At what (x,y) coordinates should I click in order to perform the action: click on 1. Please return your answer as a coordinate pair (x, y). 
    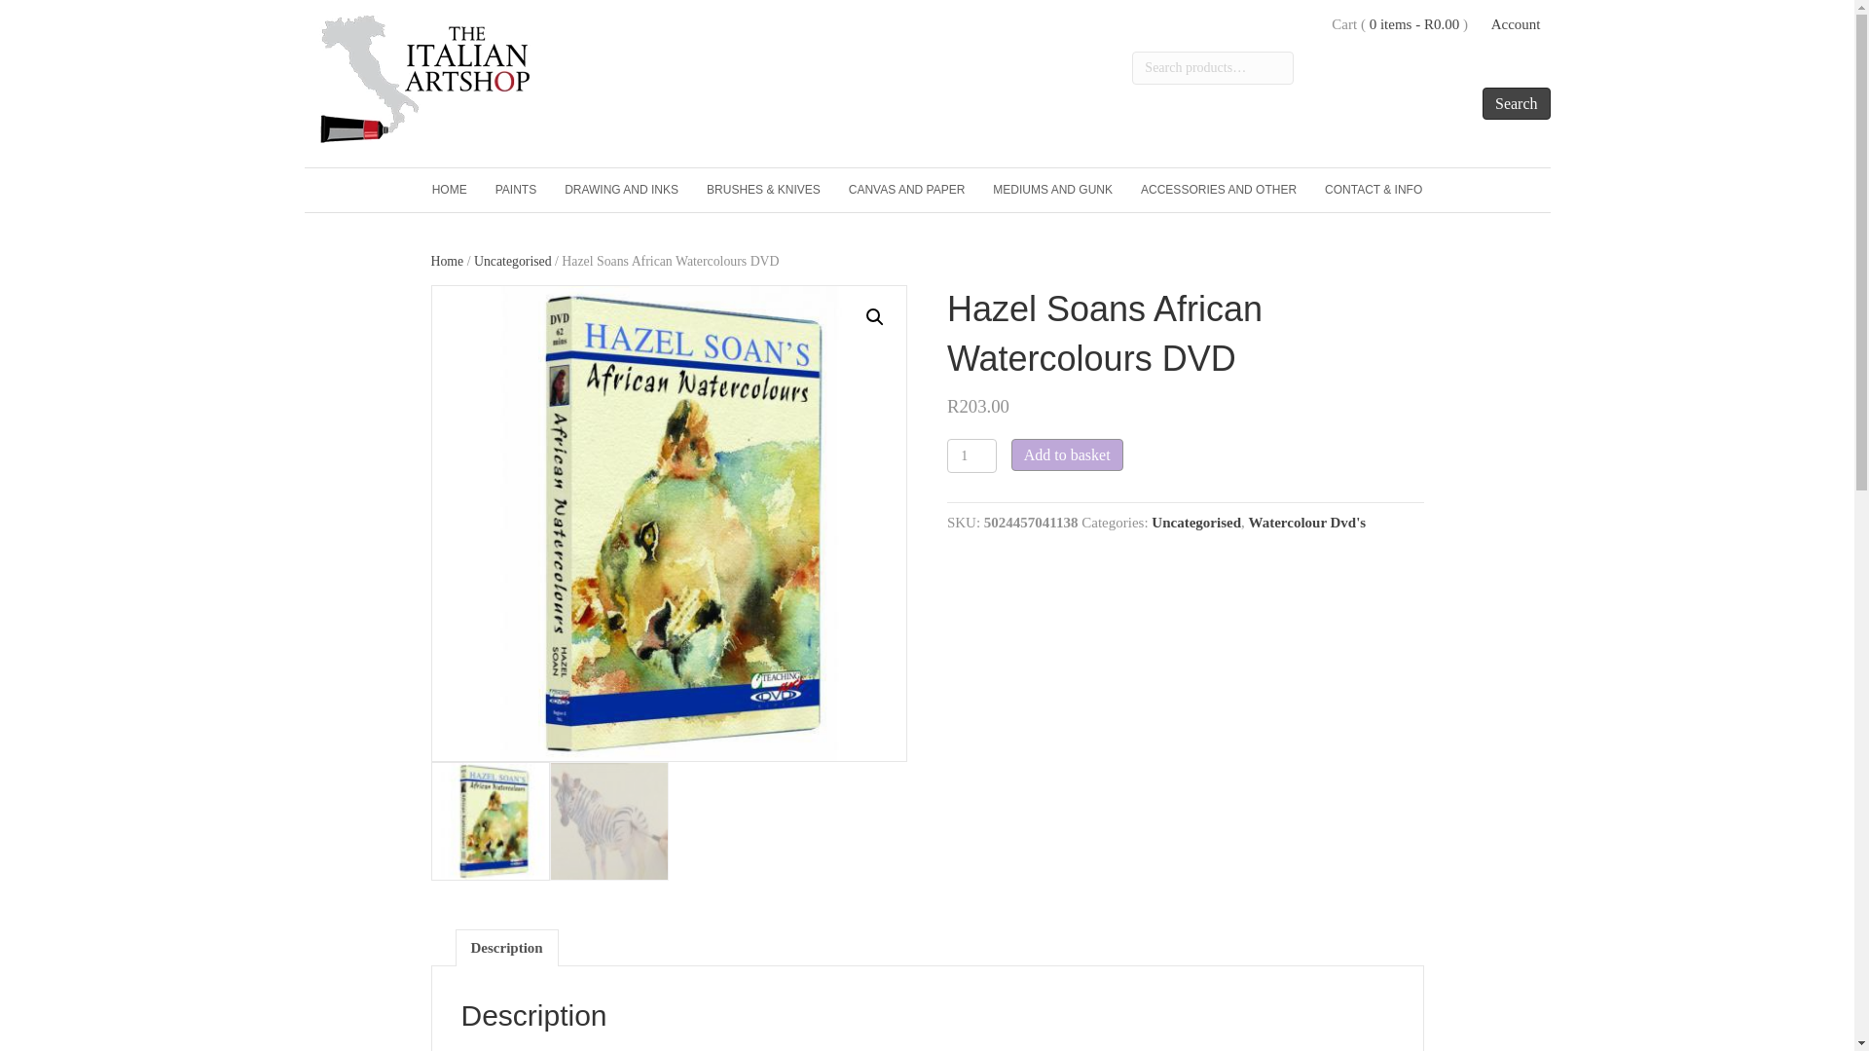
    Looking at the image, I should click on (971, 455).